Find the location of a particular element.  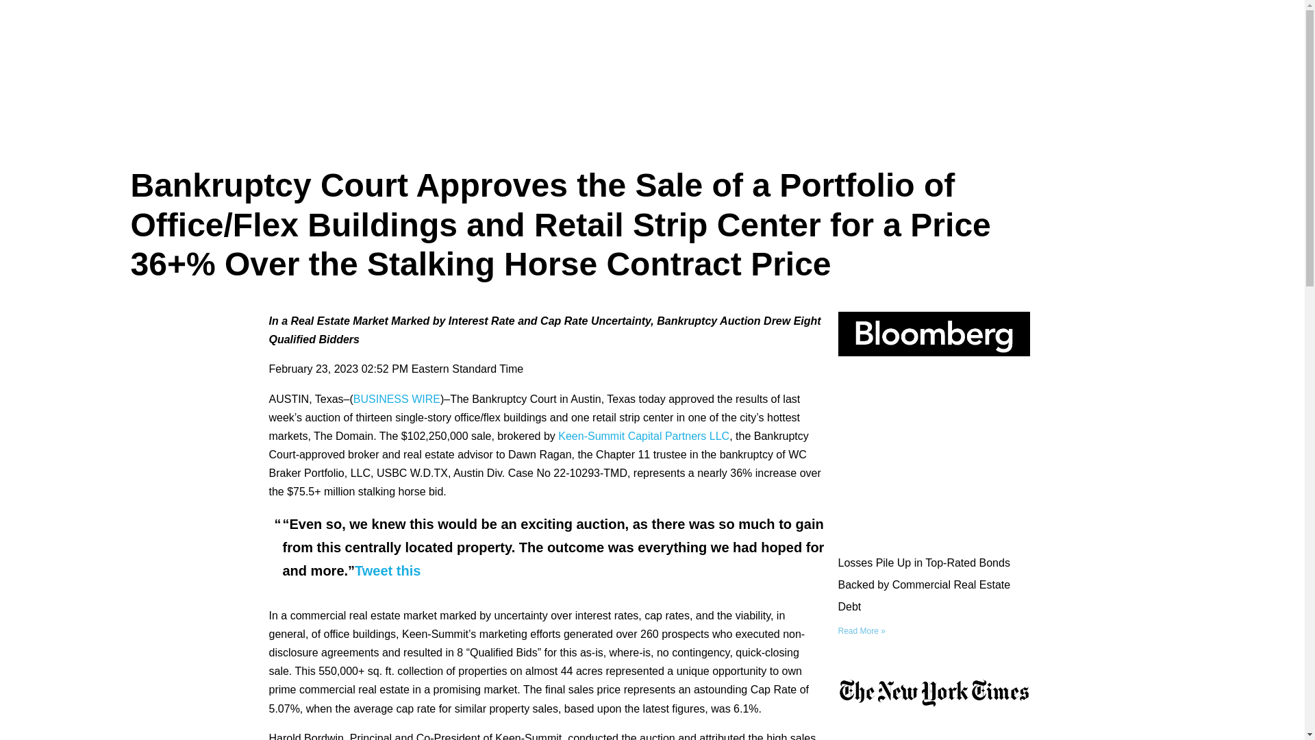

Keen-Summit Capital Partners LLC is located at coordinates (644, 436).